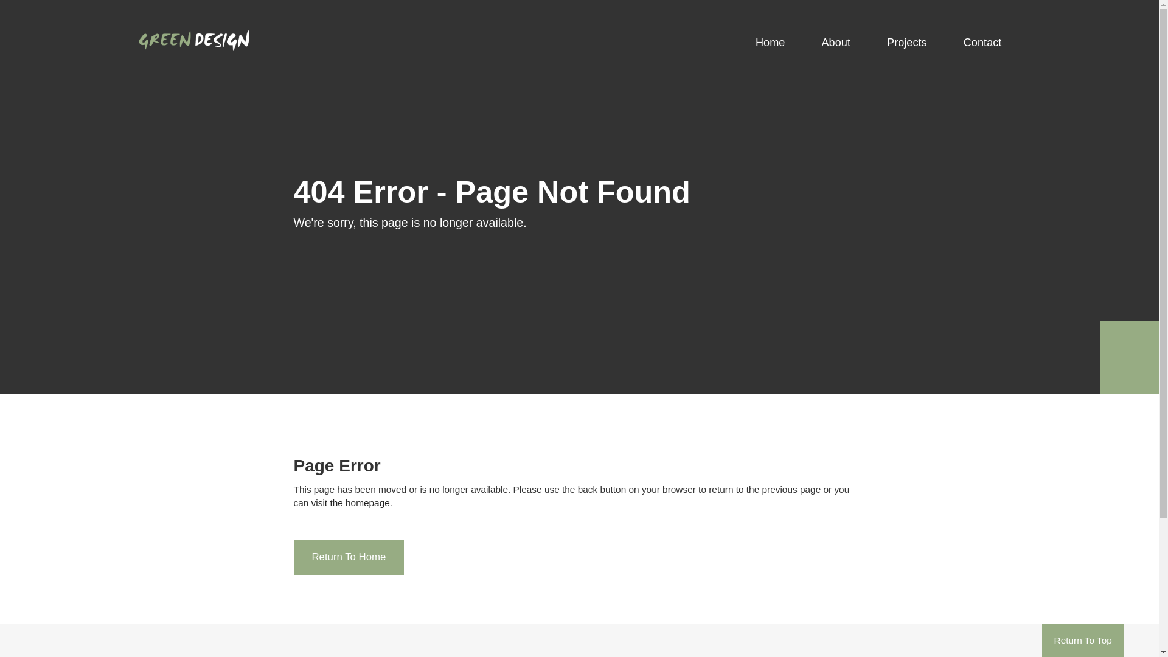  I want to click on About, so click(836, 43).